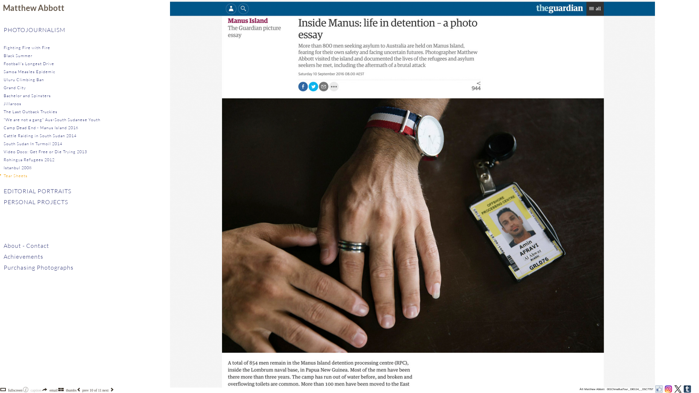 The height and width of the screenshot is (393, 699). What do you see at coordinates (27, 96) in the screenshot?
I see `Bachelor and Spinsters` at bounding box center [27, 96].